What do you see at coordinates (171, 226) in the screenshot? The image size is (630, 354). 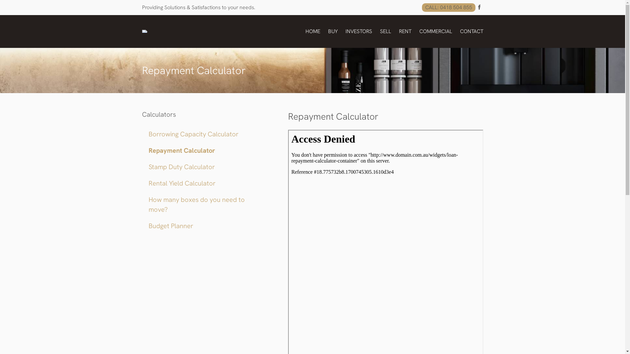 I see `Budget Planner` at bounding box center [171, 226].